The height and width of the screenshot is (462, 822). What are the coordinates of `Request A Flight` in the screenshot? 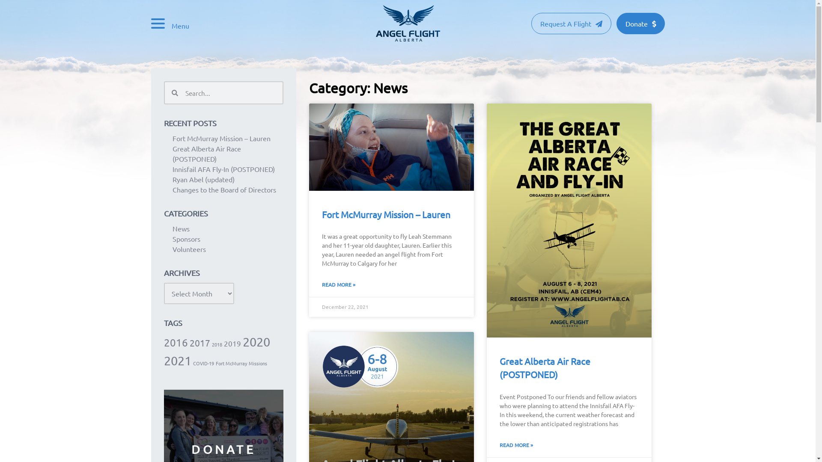 It's located at (571, 24).